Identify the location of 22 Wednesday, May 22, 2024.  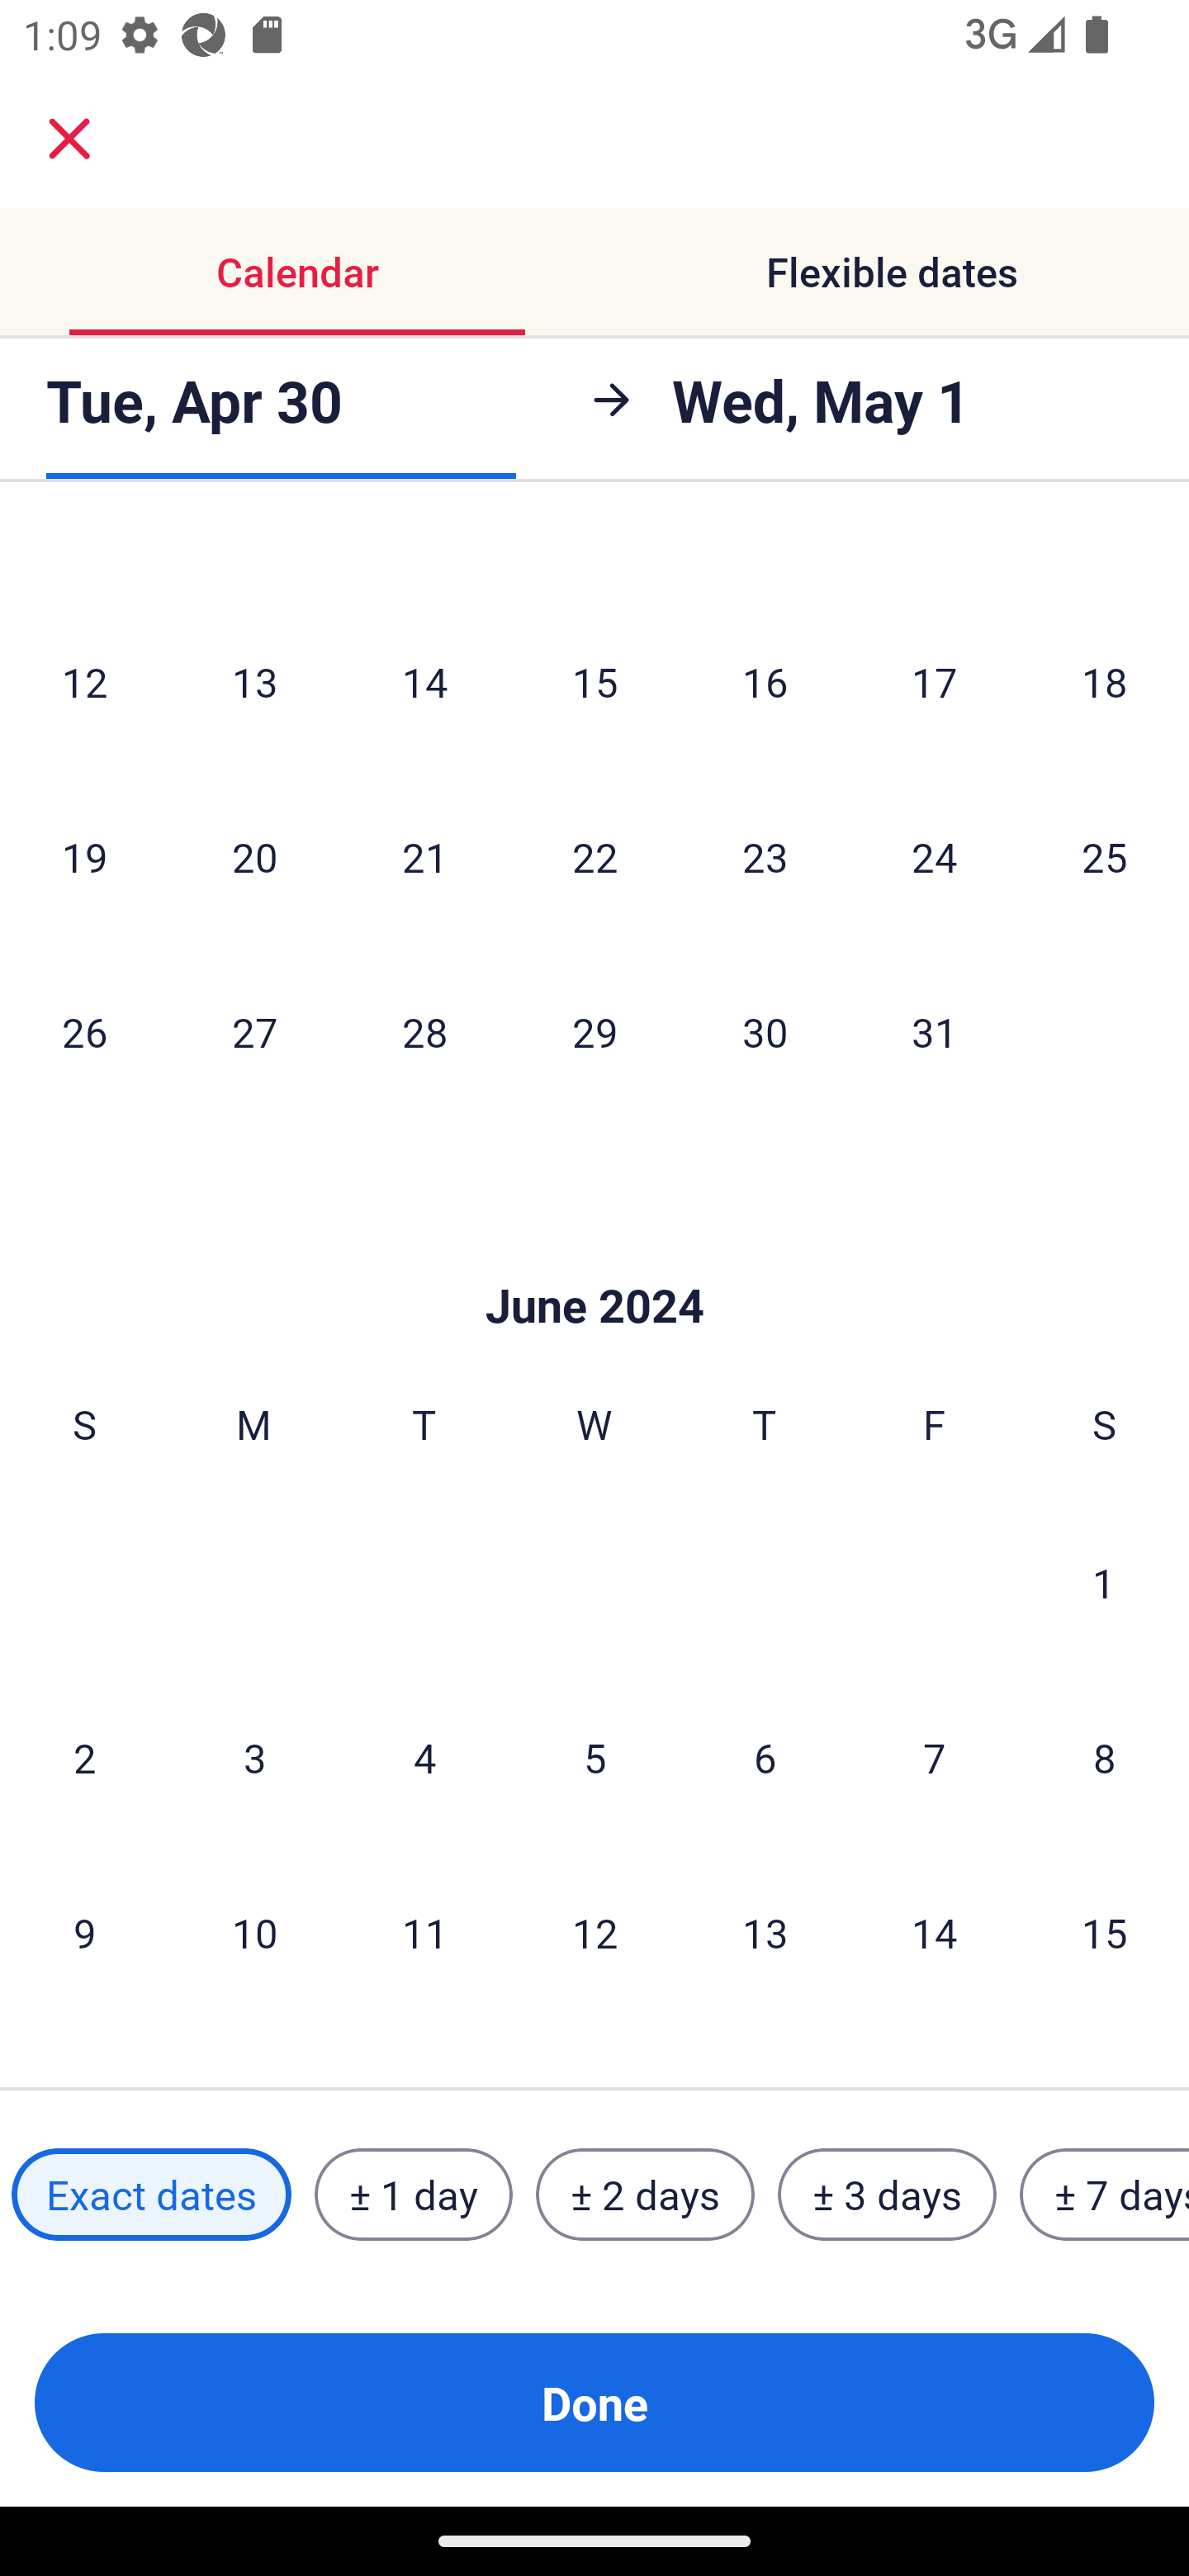
(594, 856).